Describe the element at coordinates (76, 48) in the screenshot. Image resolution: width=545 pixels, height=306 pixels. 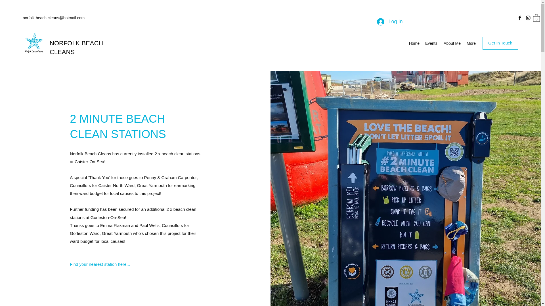
I see `NORFOLK BEACH CLEANS` at that location.